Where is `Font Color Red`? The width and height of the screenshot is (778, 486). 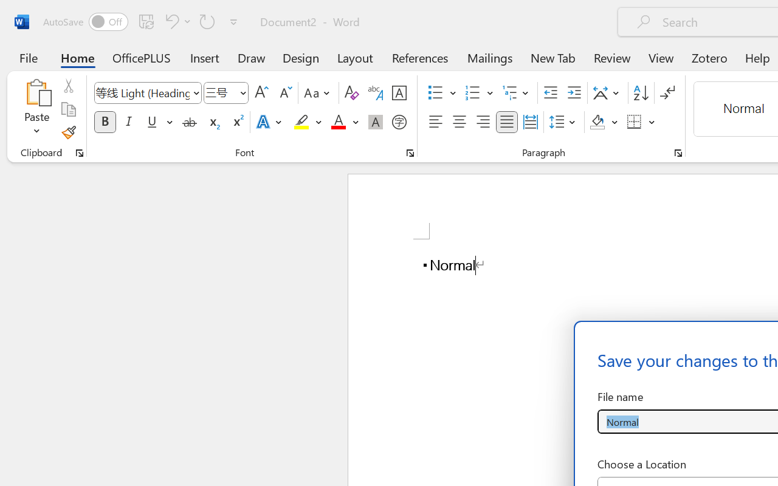 Font Color Red is located at coordinates (338, 122).